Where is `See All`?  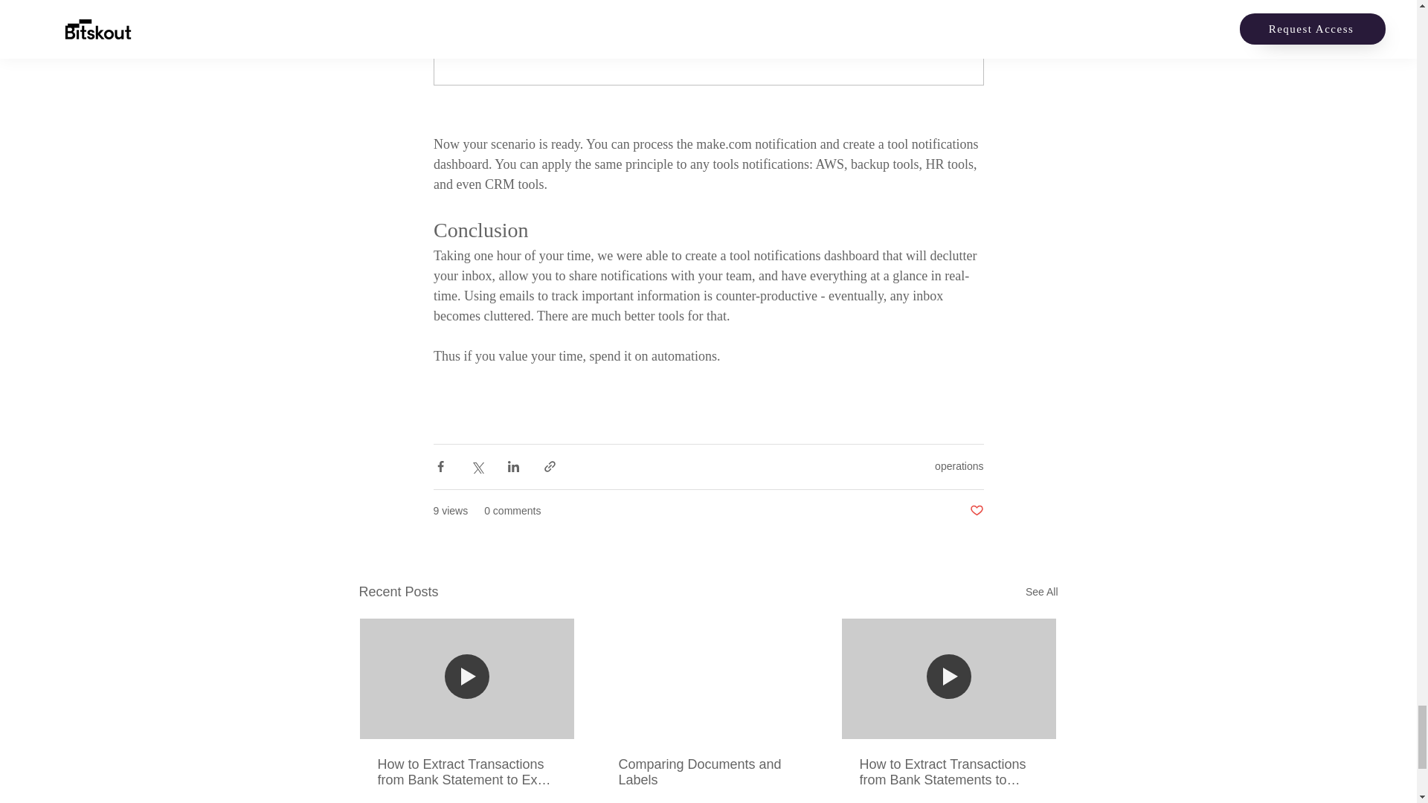
See All is located at coordinates (1041, 592).